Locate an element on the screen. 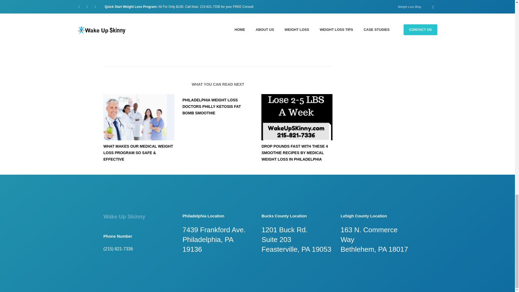  Share is located at coordinates (136, 2).